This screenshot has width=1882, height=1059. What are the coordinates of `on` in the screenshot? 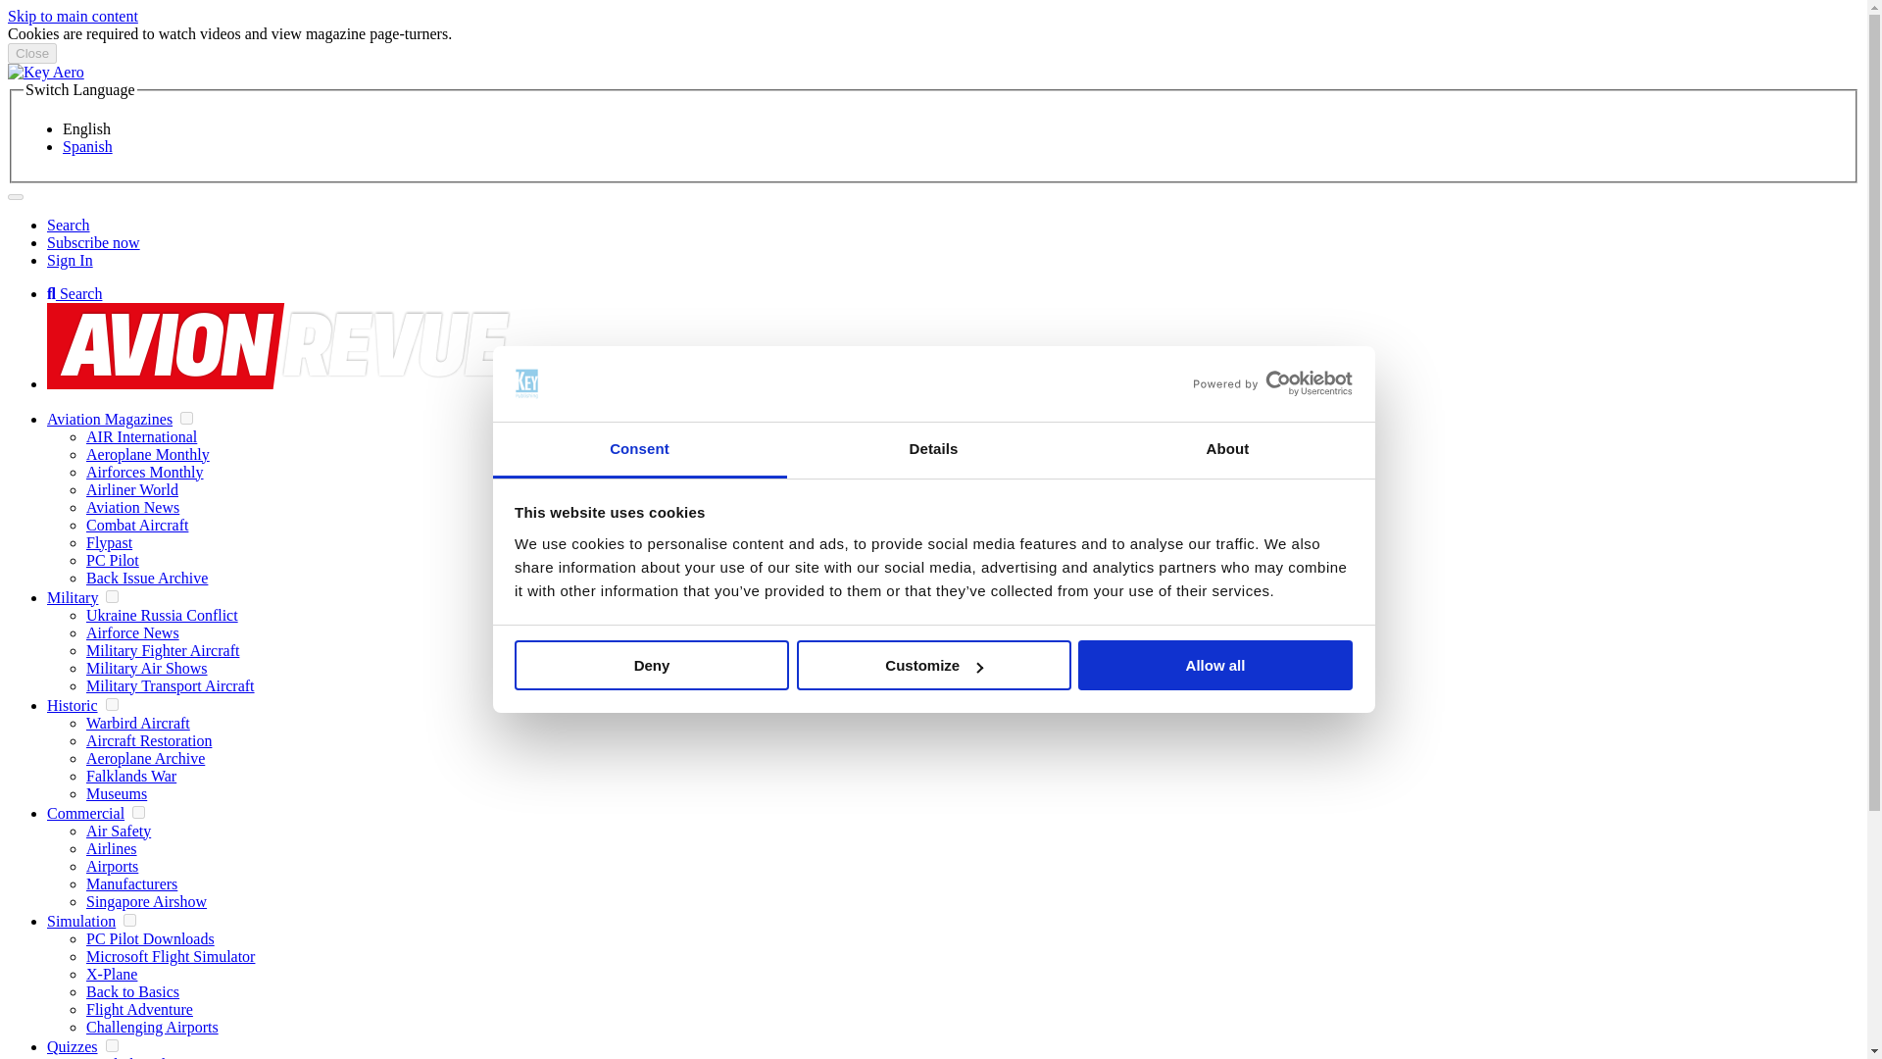 It's located at (112, 1045).